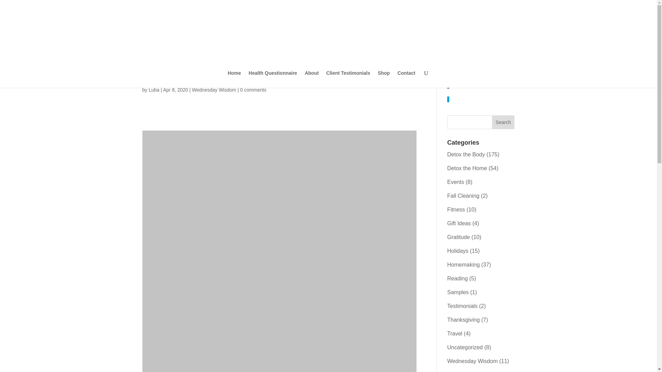 The height and width of the screenshot is (372, 662). I want to click on 0 comments, so click(253, 90).